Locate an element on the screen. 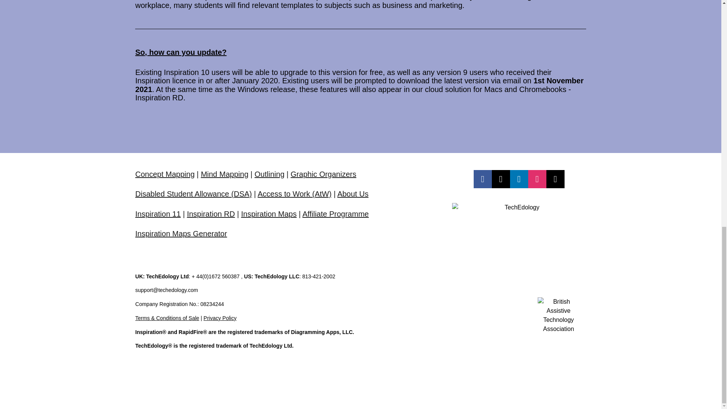 This screenshot has height=409, width=727. Affiliate Programme is located at coordinates (335, 214).